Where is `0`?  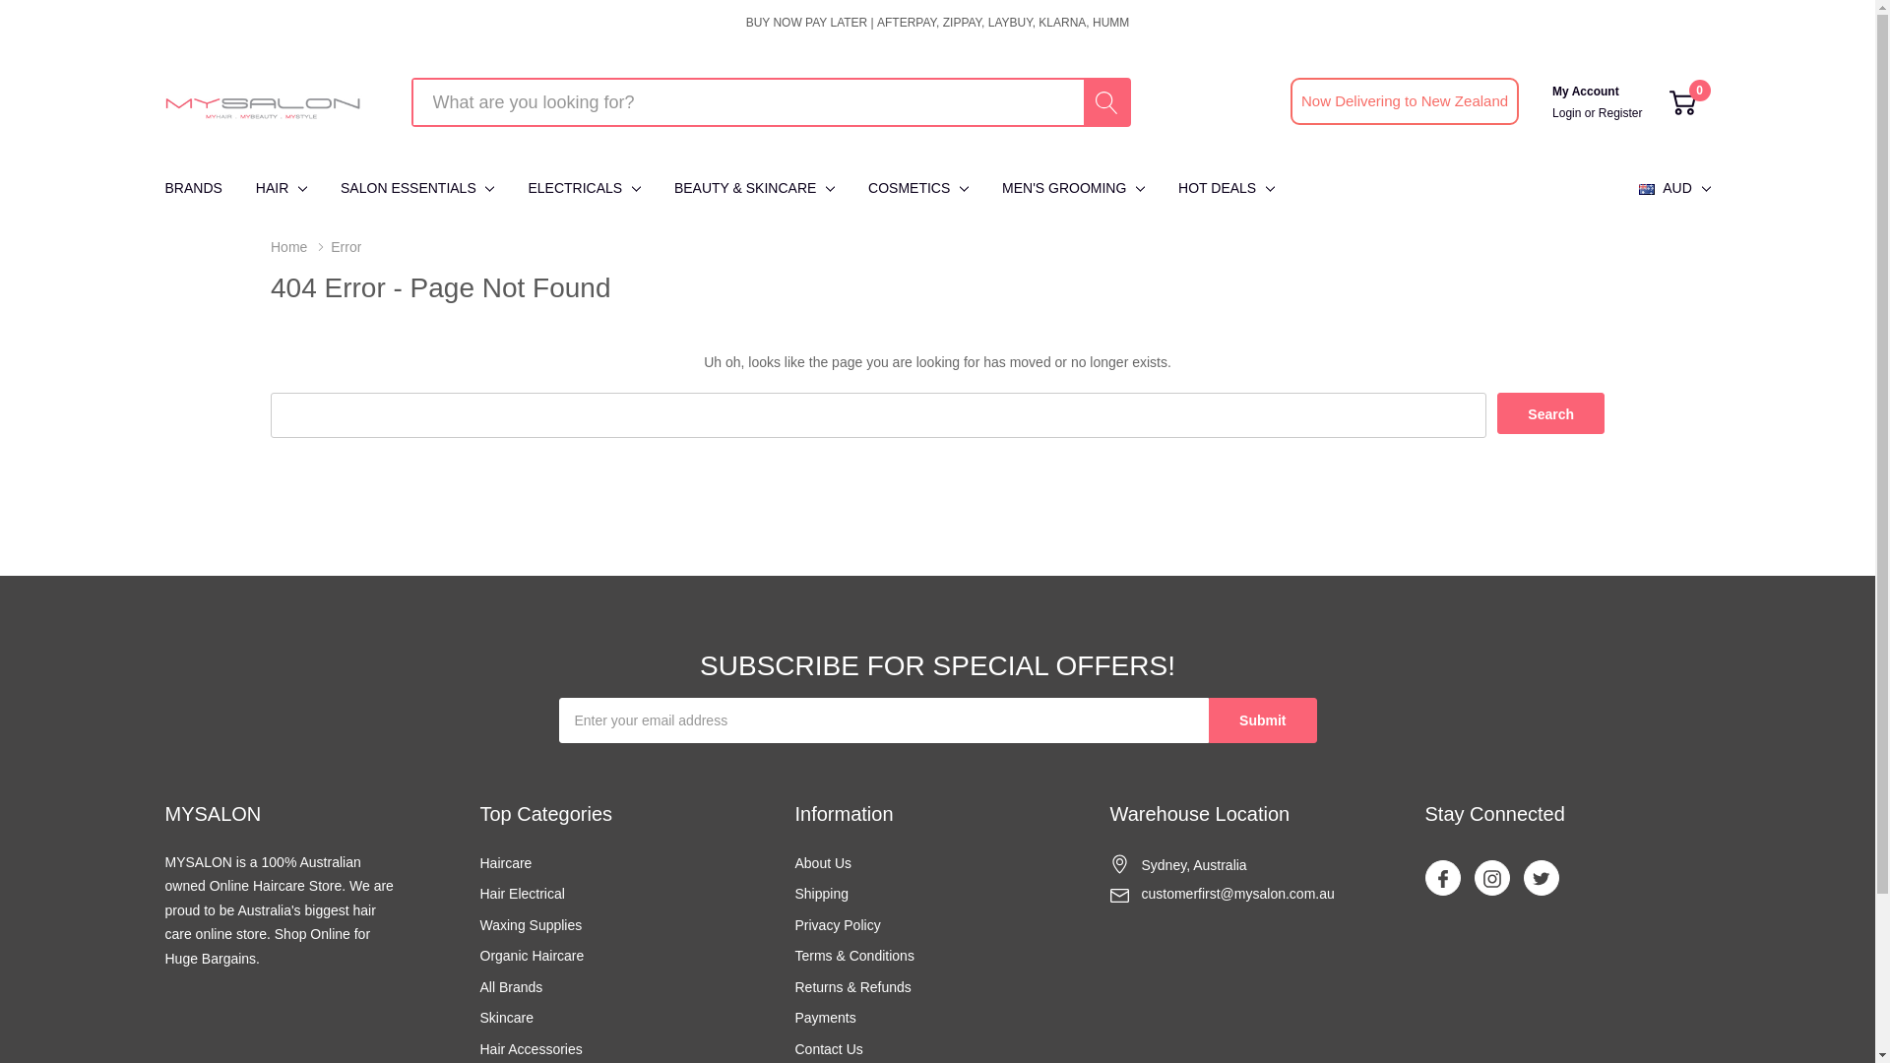
0 is located at coordinates (1683, 102).